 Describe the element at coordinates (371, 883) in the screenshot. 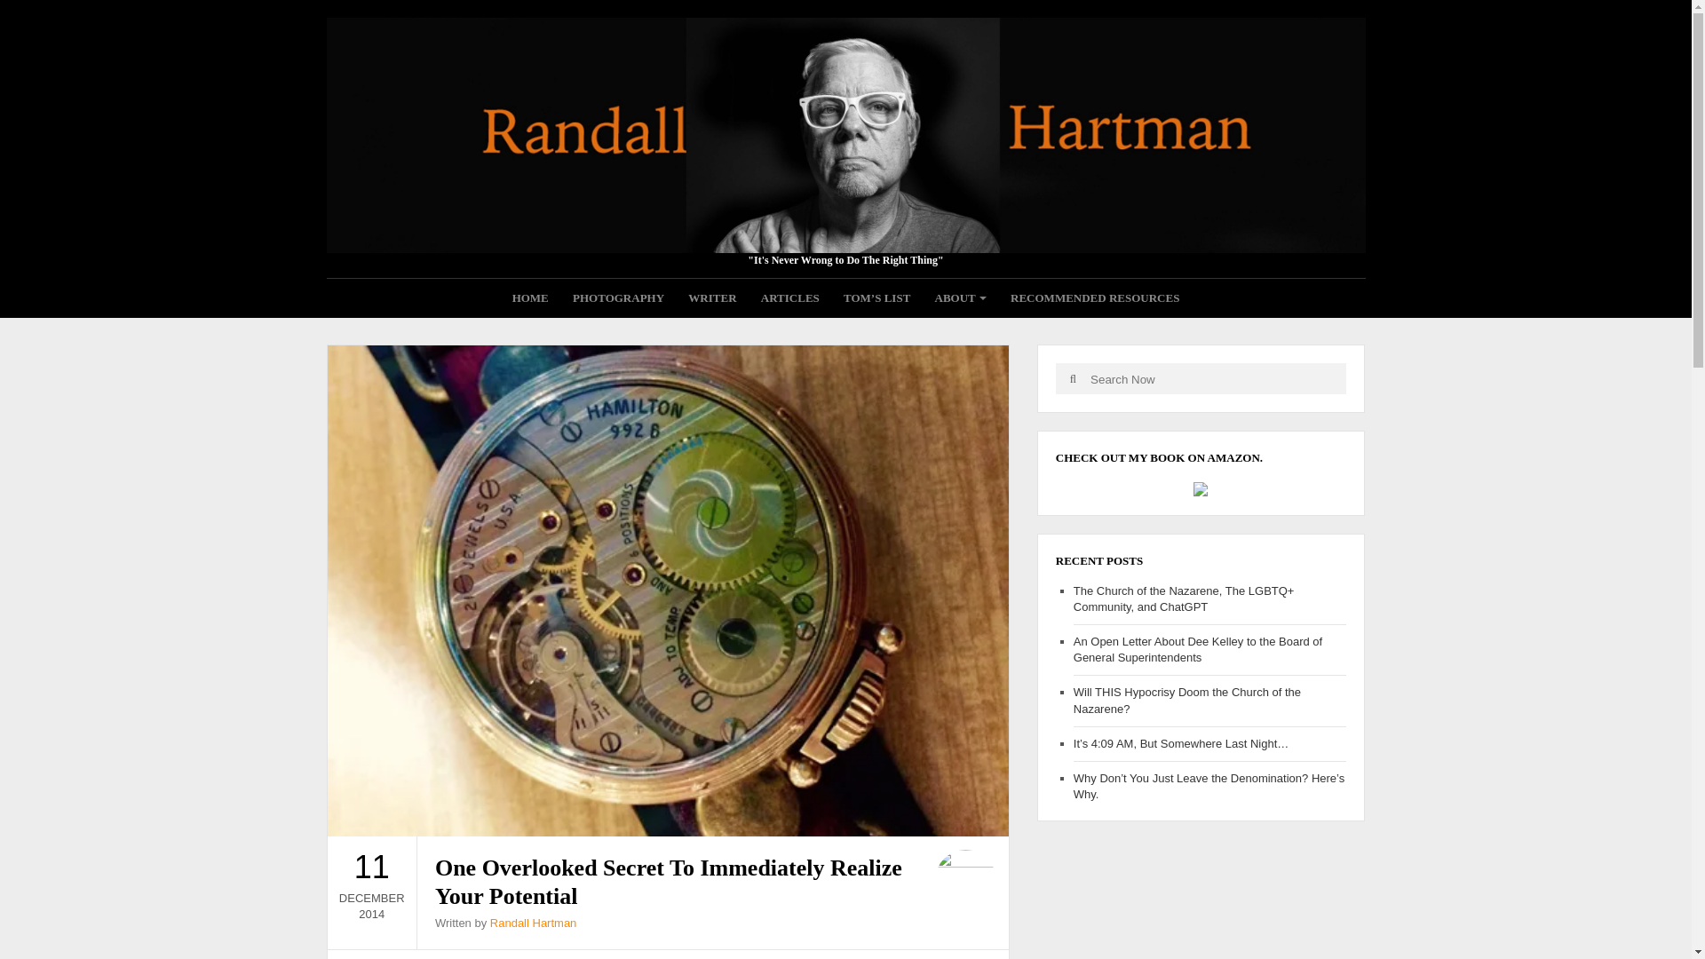

I see `December 11, 2014` at that location.